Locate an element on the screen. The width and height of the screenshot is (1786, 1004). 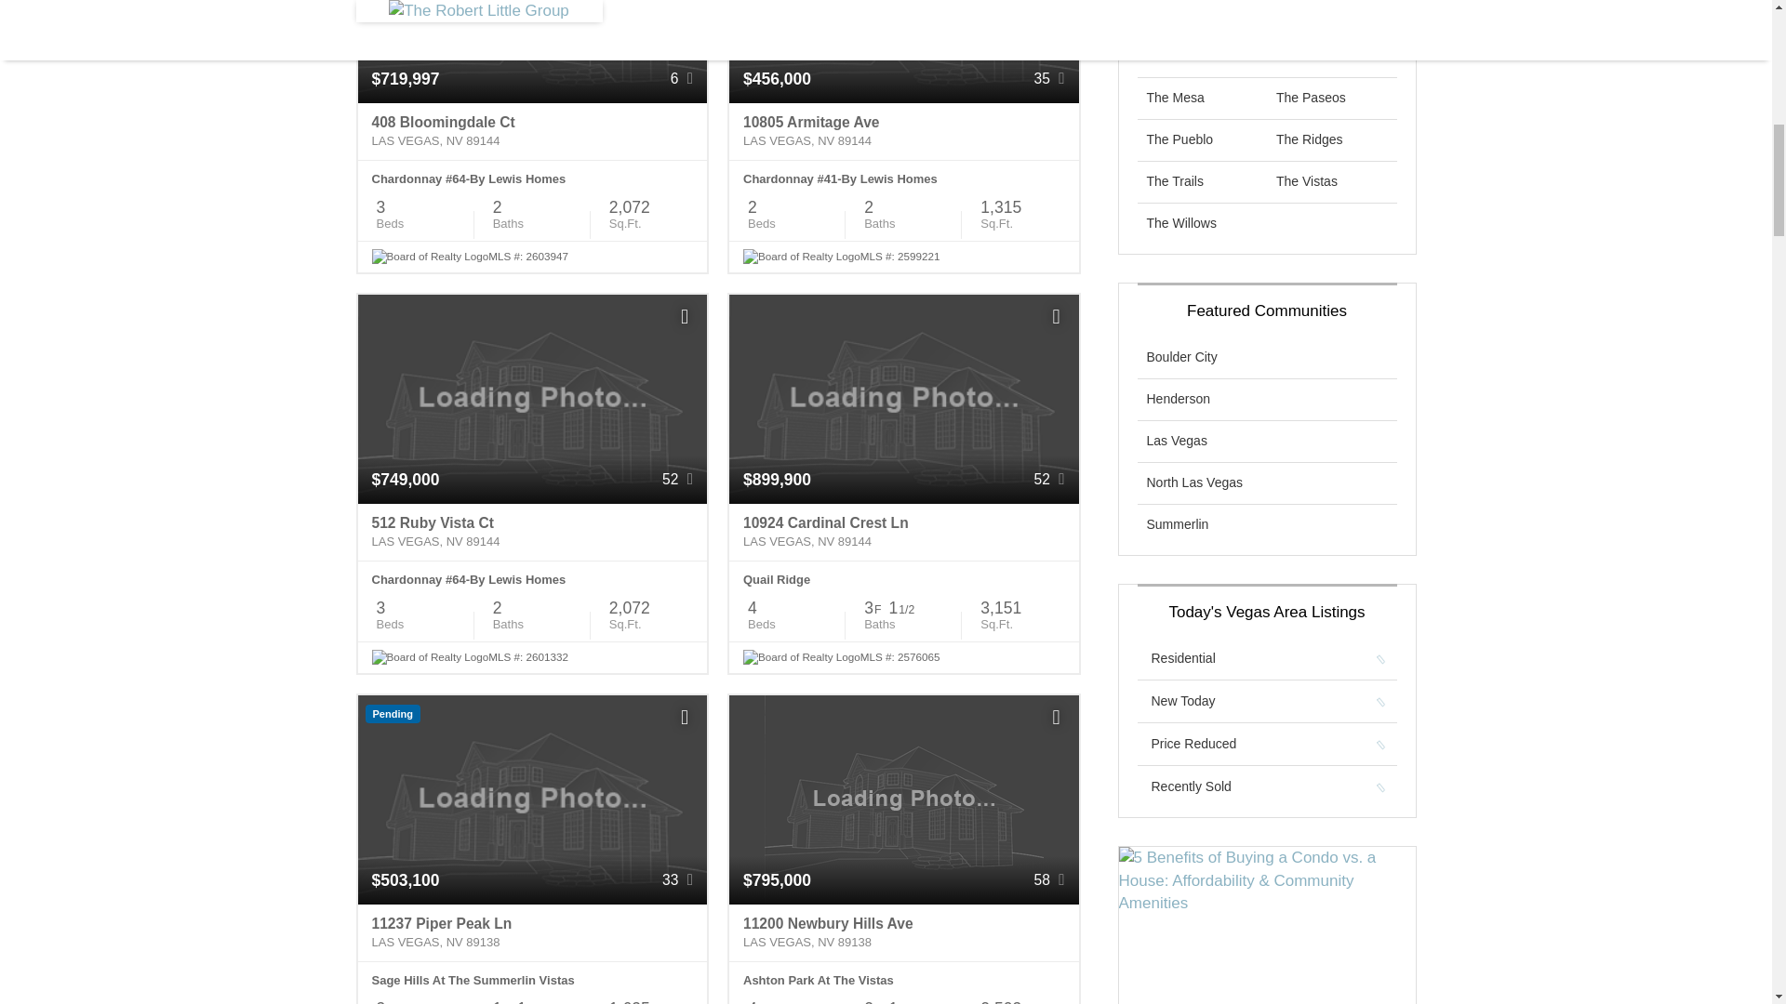
10924 Cardinal Crest Ln Las Vegas,  NV 89144 is located at coordinates (903, 532).